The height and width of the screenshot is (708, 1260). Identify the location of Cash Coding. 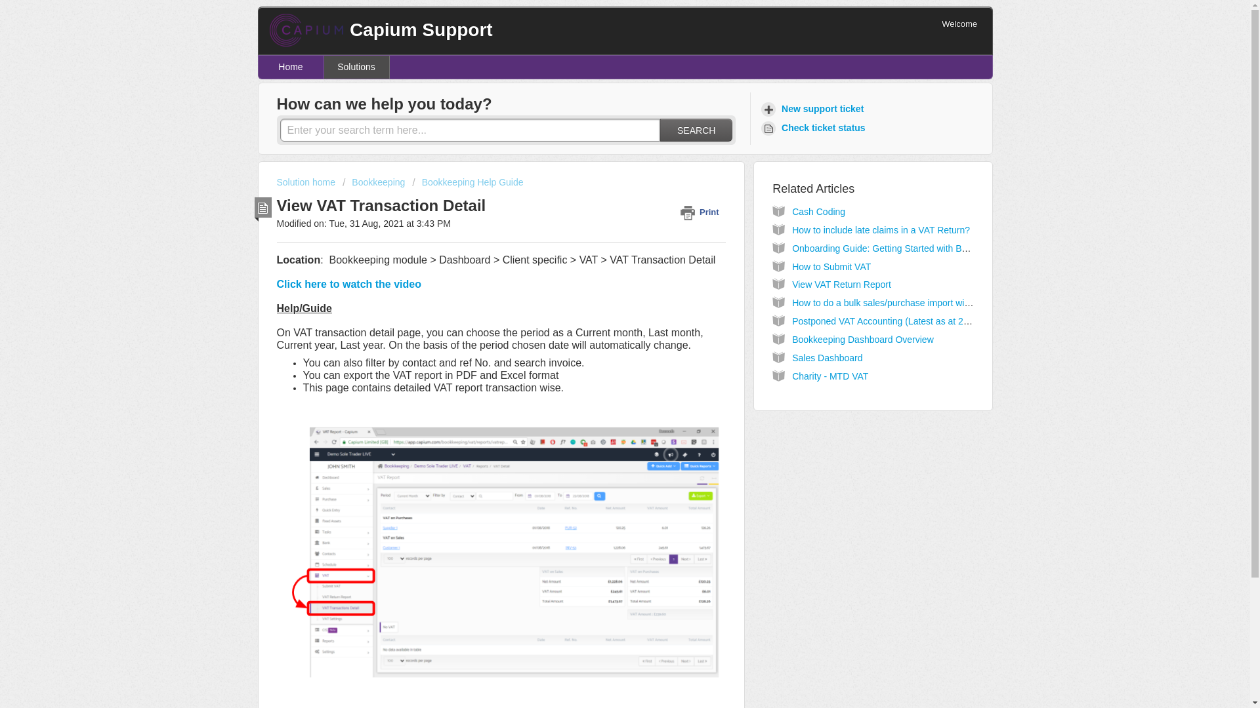
(819, 211).